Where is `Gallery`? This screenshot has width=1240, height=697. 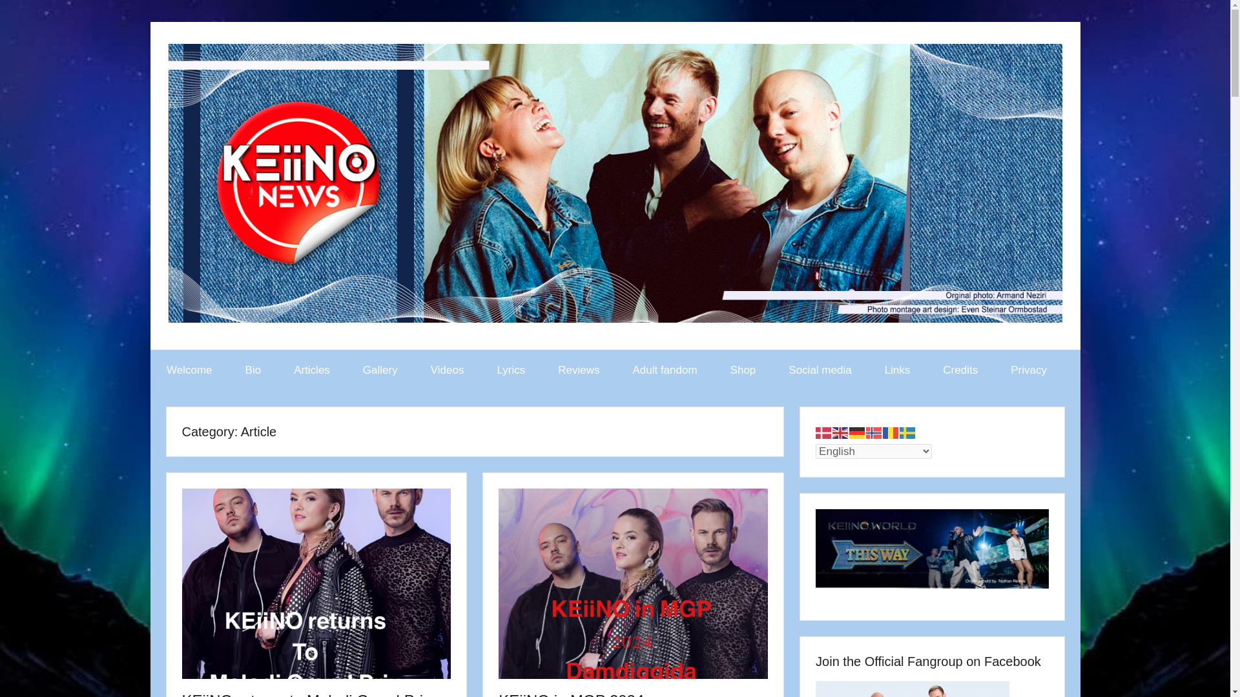
Gallery is located at coordinates (380, 370).